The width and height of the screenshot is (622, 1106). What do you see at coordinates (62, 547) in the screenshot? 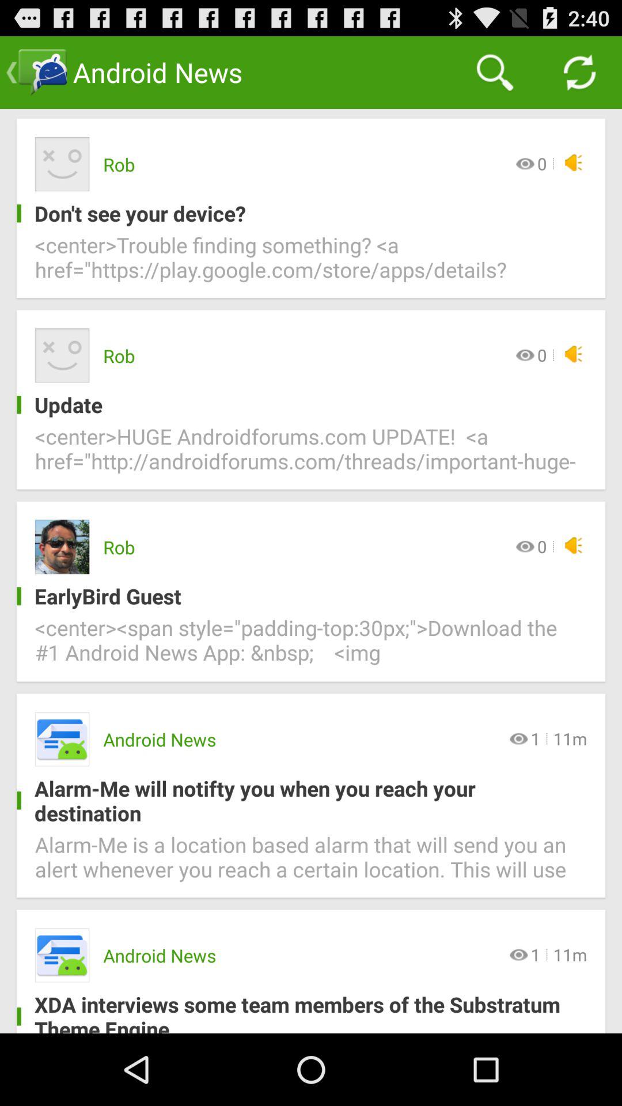
I see `select the image  above earlybird guest` at bounding box center [62, 547].